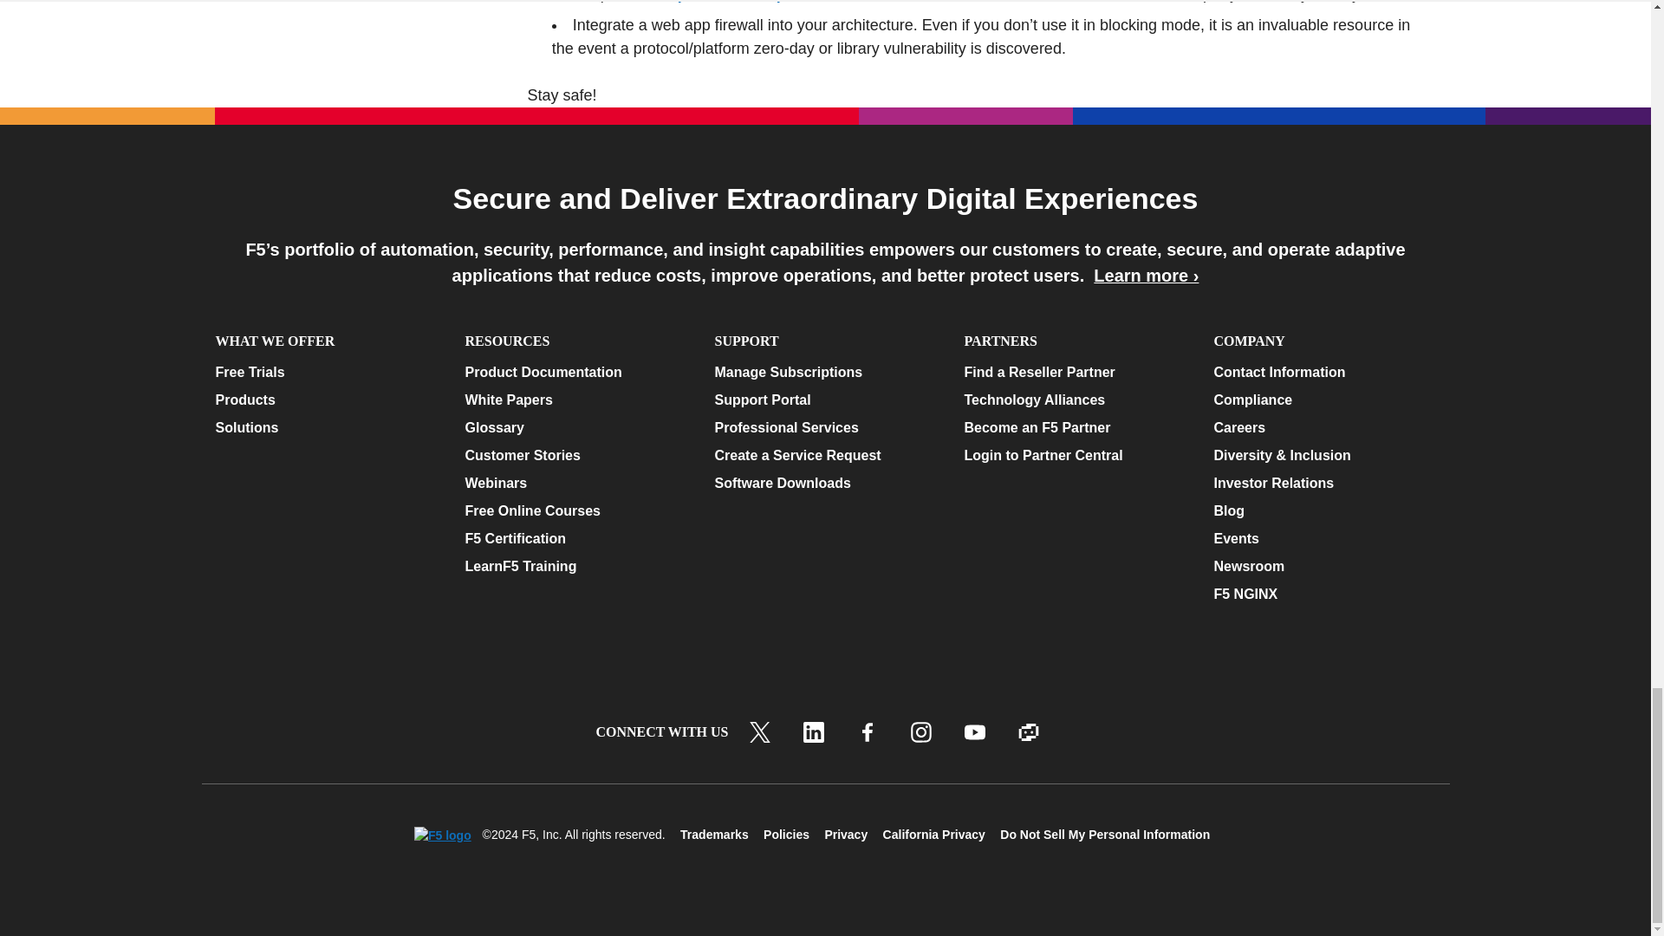 The width and height of the screenshot is (1664, 936). I want to click on Product Documentation, so click(575, 372).